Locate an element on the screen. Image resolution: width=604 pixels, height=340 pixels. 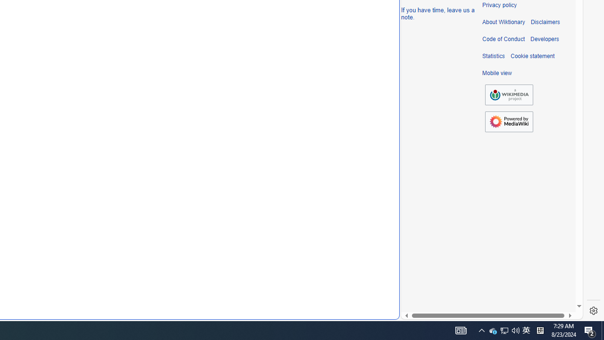
google_privacy_policy_zh-CN.pdf is located at coordinates (324, 228).